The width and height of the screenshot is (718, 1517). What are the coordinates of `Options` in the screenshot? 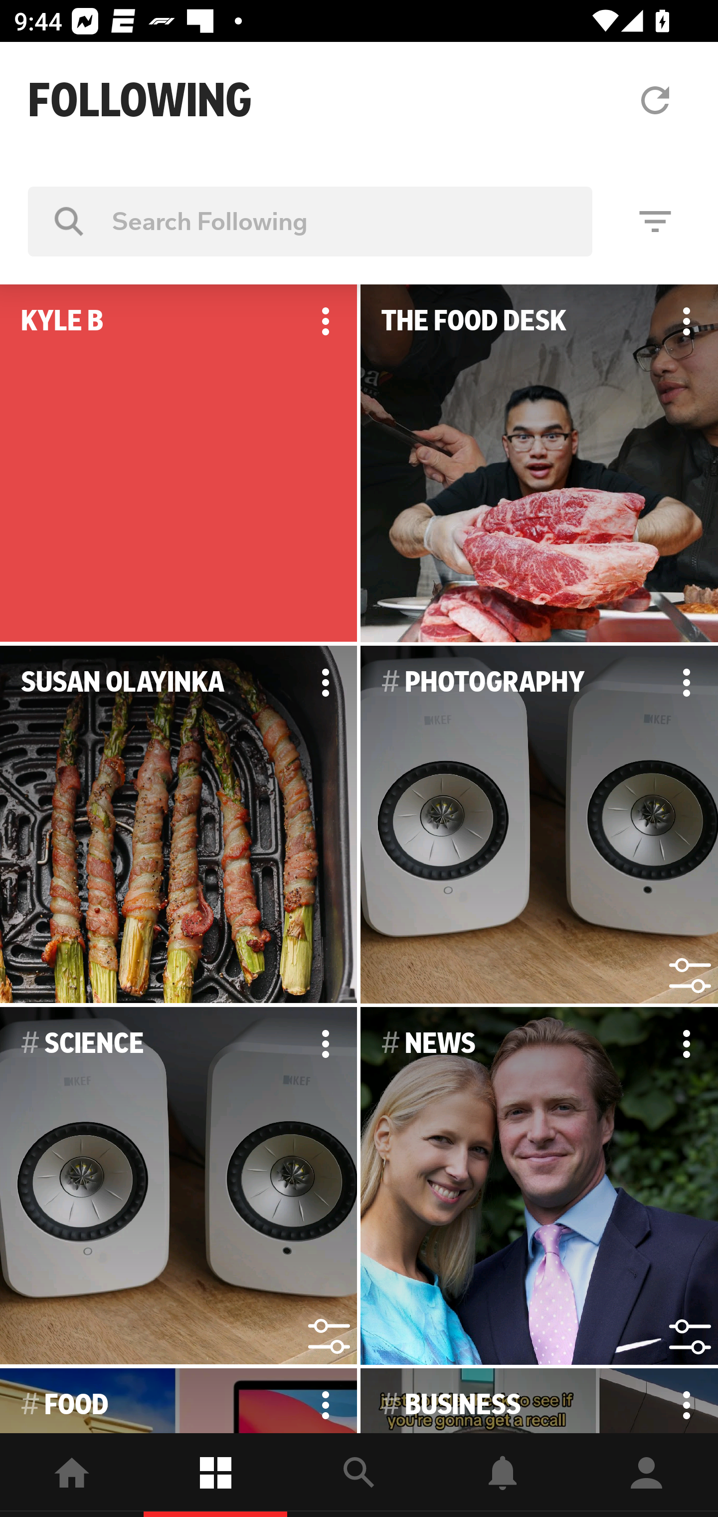 It's located at (325, 1401).